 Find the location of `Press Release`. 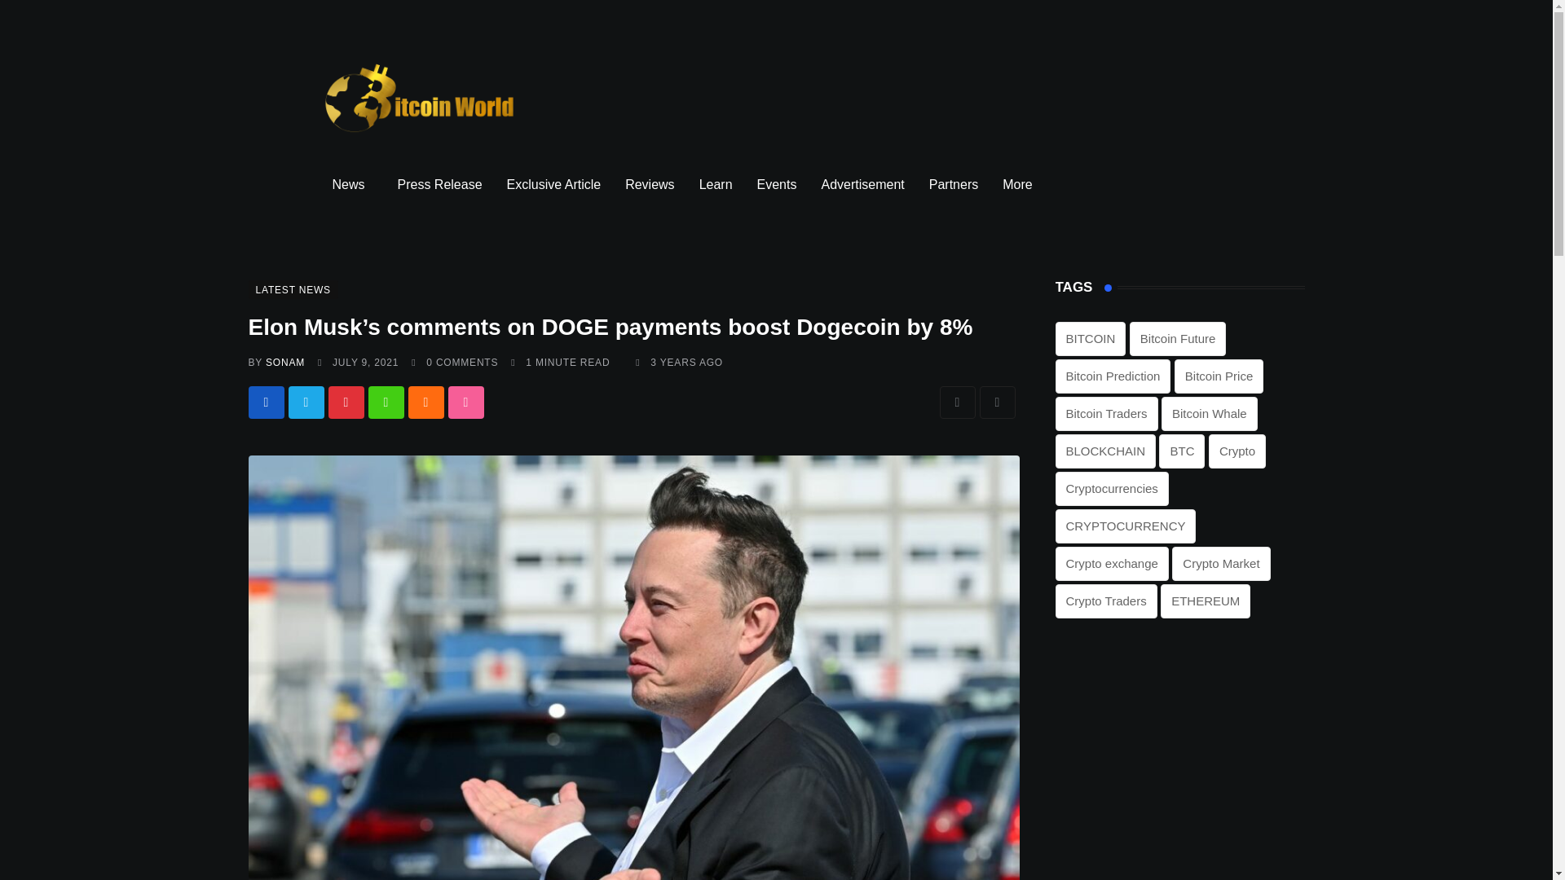

Press Release is located at coordinates (439, 184).